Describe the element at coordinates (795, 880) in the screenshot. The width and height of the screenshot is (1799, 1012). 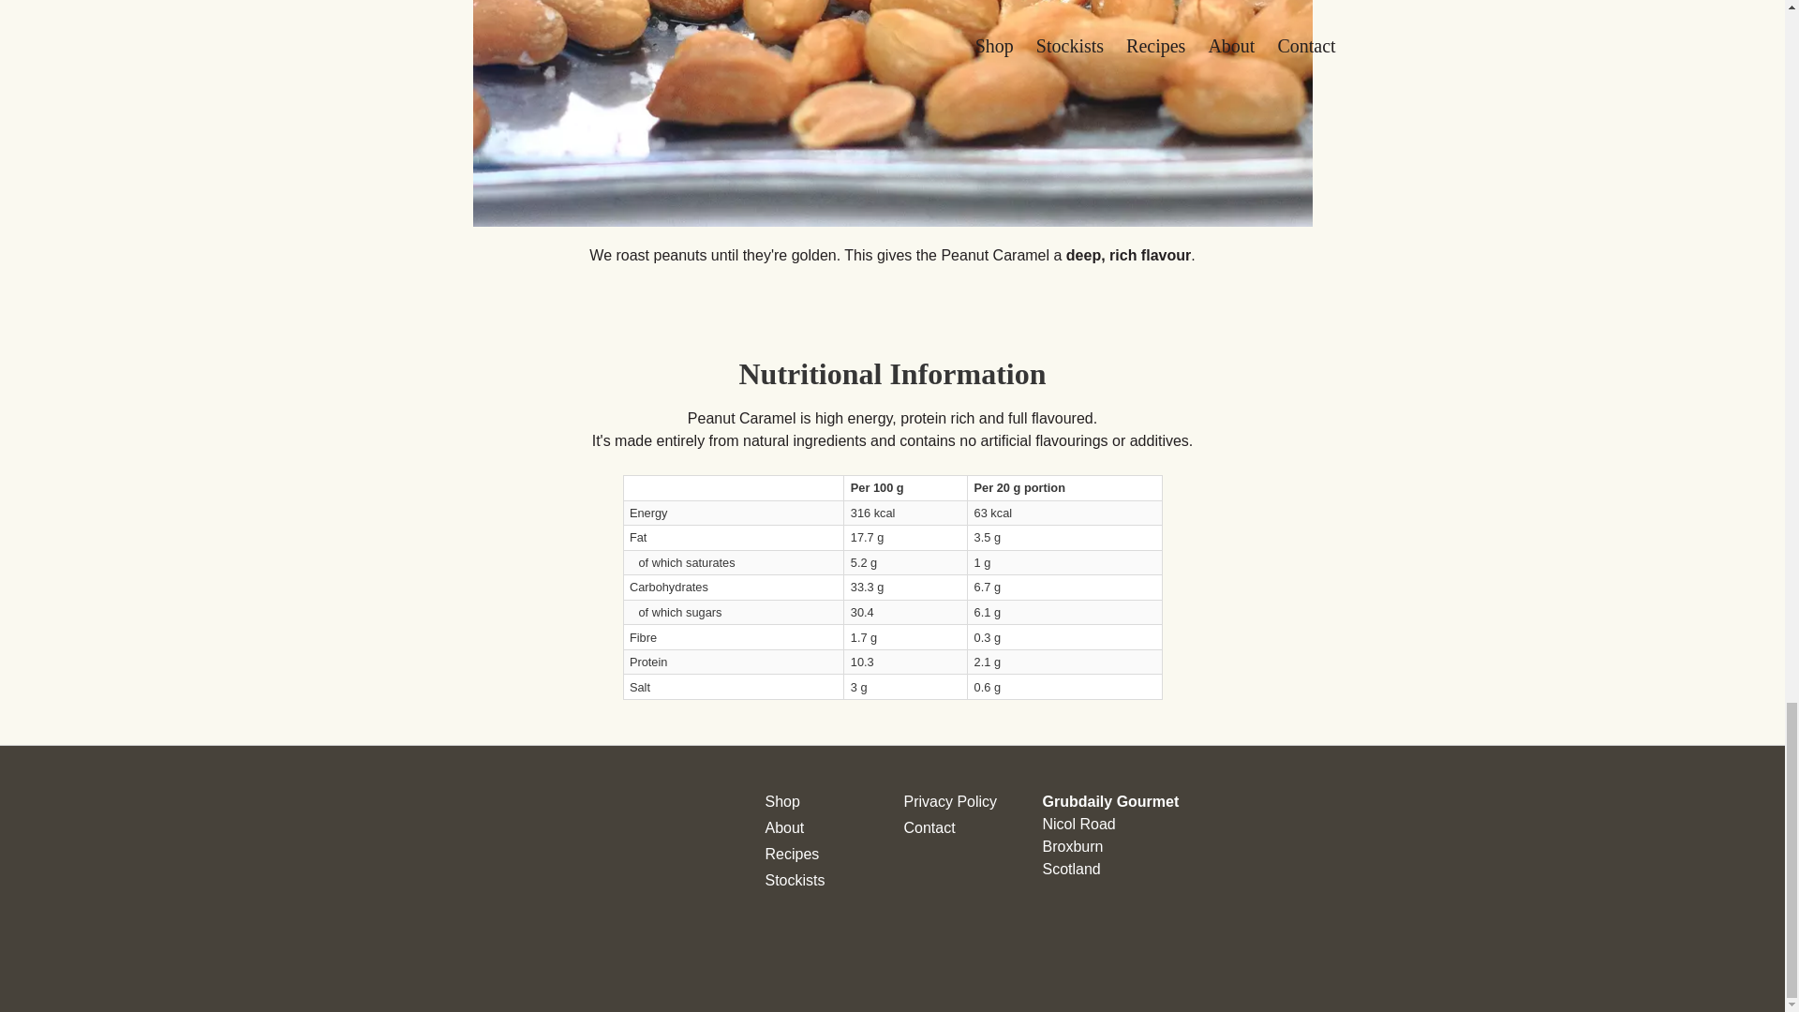
I see `Stockists` at that location.